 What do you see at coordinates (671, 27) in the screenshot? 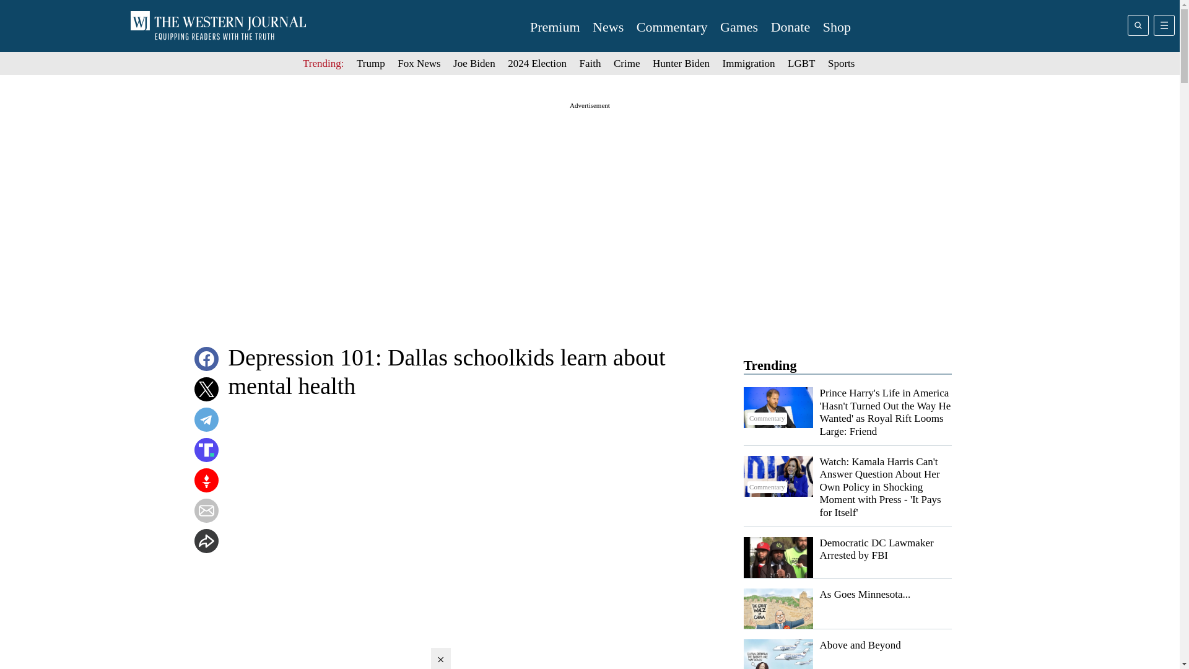
I see `Commentary` at bounding box center [671, 27].